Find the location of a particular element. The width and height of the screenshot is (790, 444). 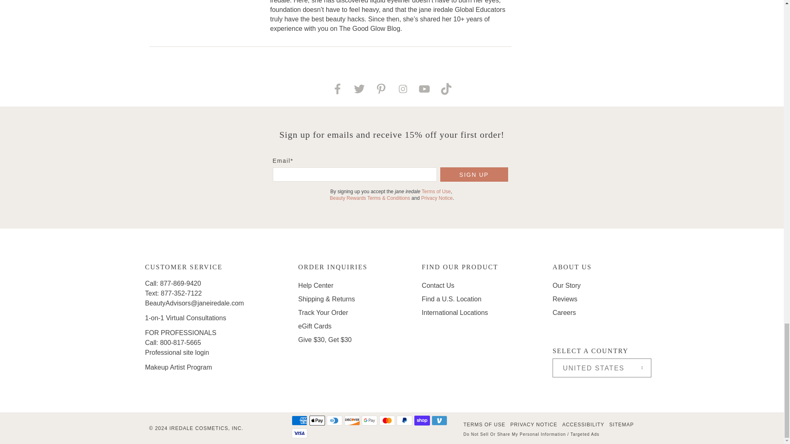

Shop Pay is located at coordinates (422, 420).